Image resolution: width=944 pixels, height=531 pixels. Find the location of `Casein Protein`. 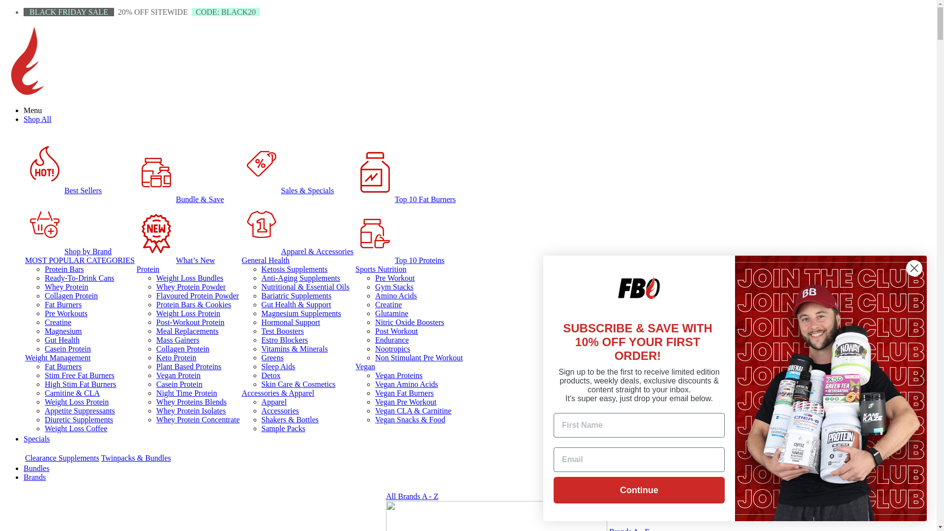

Casein Protein is located at coordinates (179, 384).